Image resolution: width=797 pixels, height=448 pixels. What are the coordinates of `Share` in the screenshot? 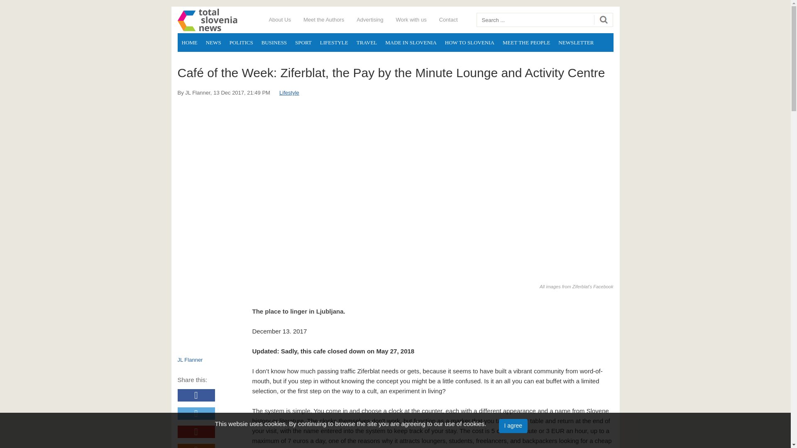 It's located at (196, 432).